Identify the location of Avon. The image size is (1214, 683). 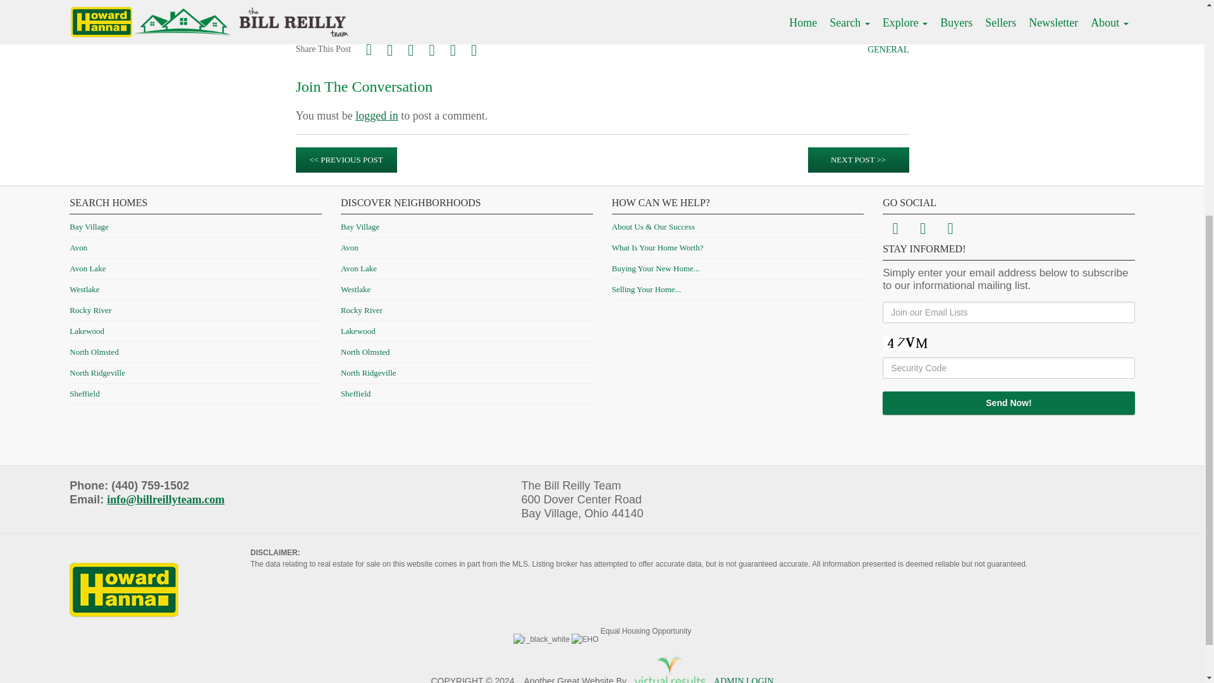
(78, 247).